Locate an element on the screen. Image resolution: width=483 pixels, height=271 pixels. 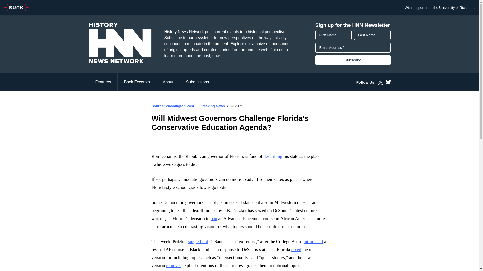
ban is located at coordinates (214, 218).